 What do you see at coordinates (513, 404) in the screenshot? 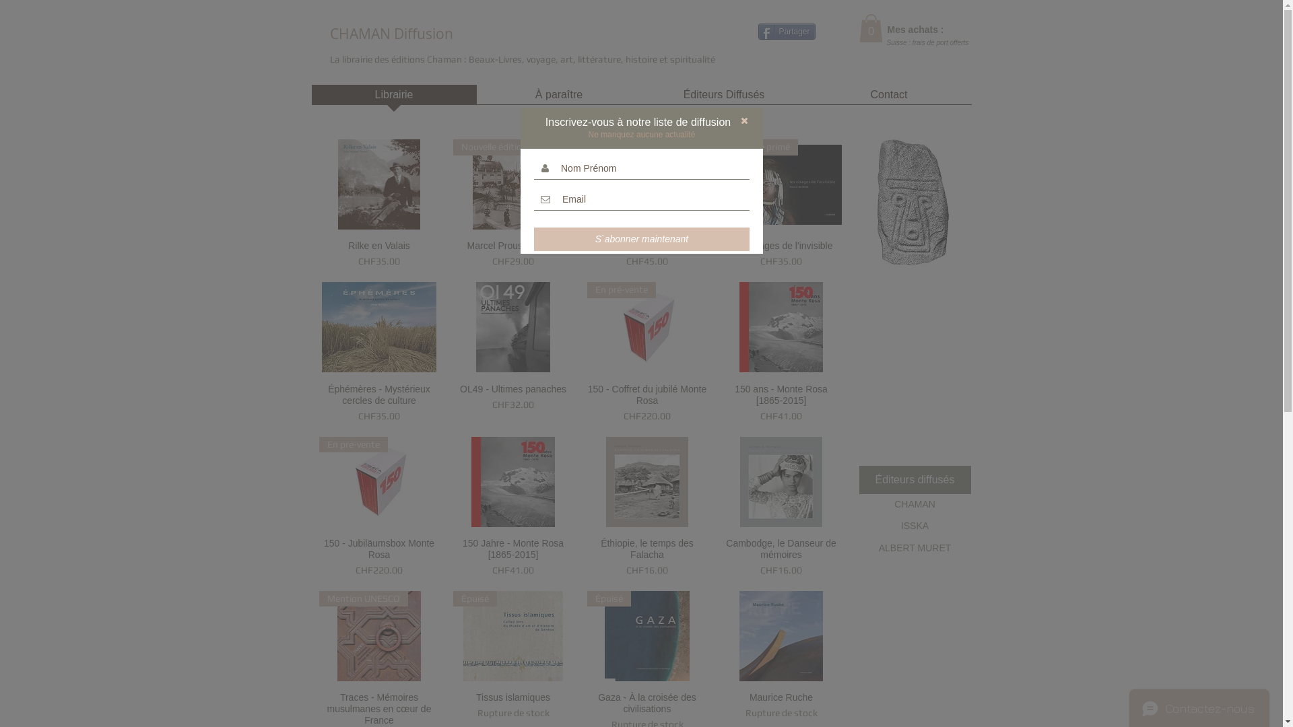
I see `OL49 - Ultimes panaches
Prix
CHF32.00` at bounding box center [513, 404].